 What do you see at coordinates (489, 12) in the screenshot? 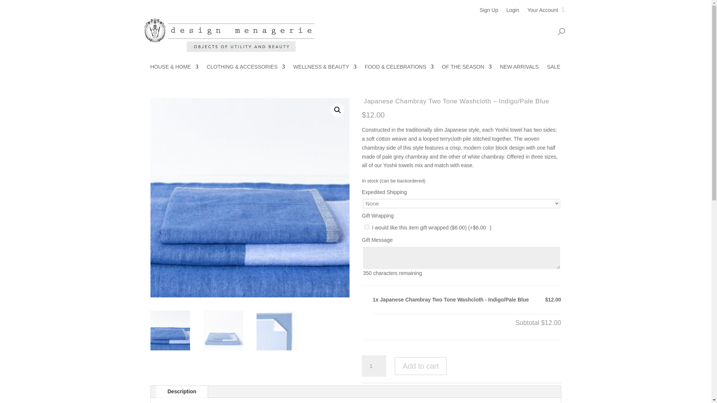
I see `Sign Up` at bounding box center [489, 12].